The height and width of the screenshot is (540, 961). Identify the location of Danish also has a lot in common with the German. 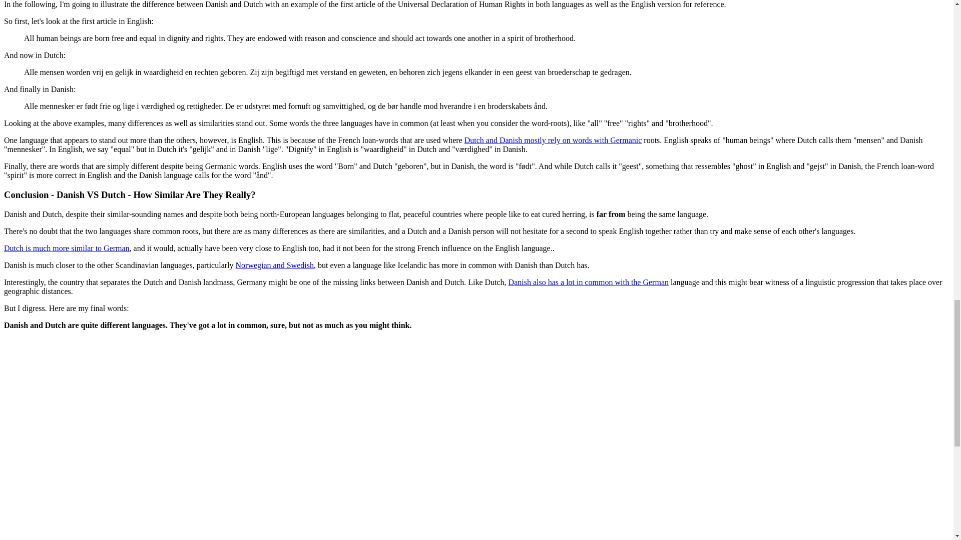
(589, 282).